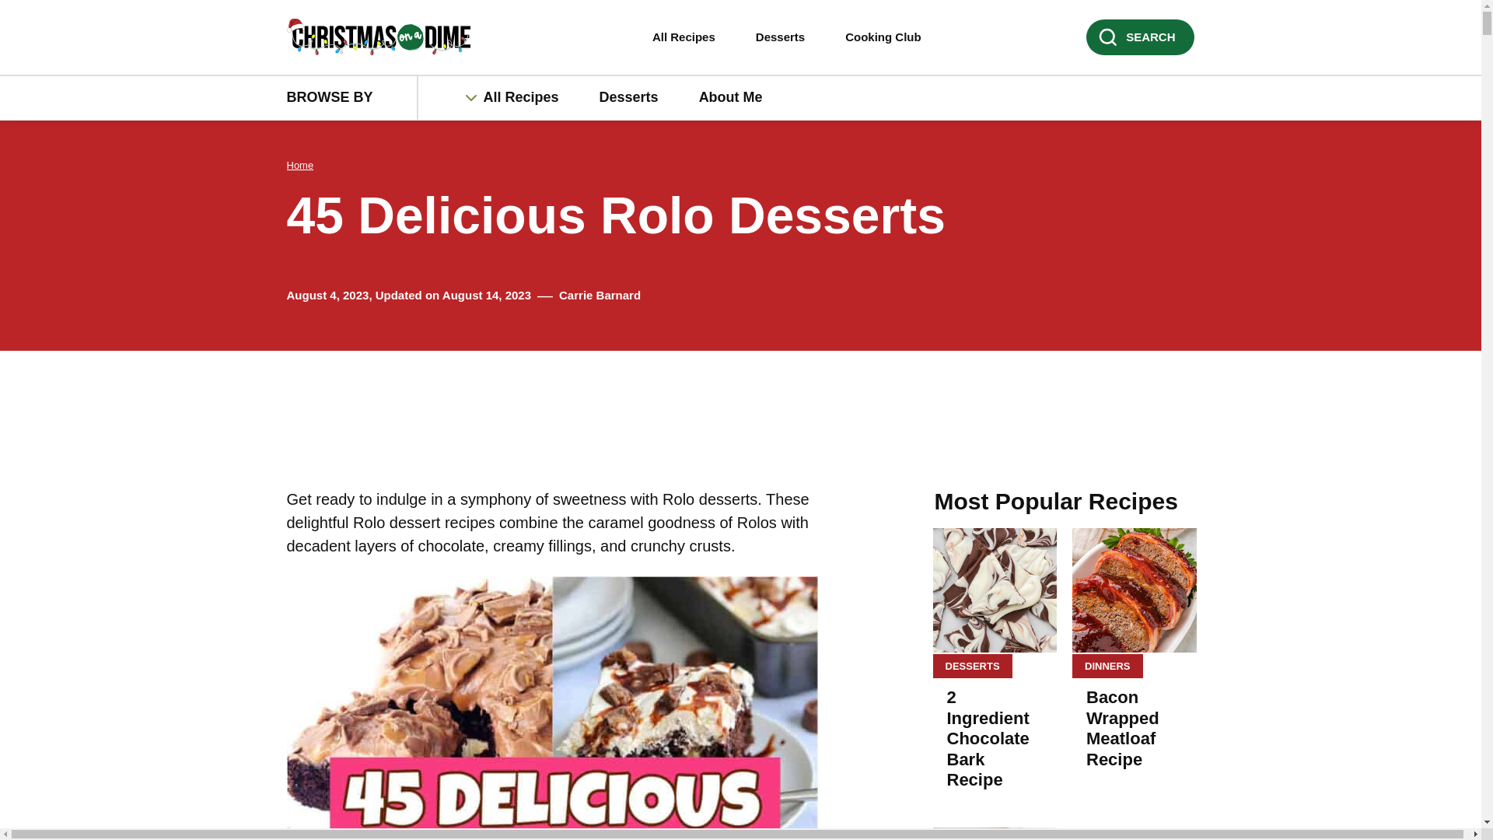 The image size is (1493, 840). What do you see at coordinates (300, 165) in the screenshot?
I see `Home` at bounding box center [300, 165].